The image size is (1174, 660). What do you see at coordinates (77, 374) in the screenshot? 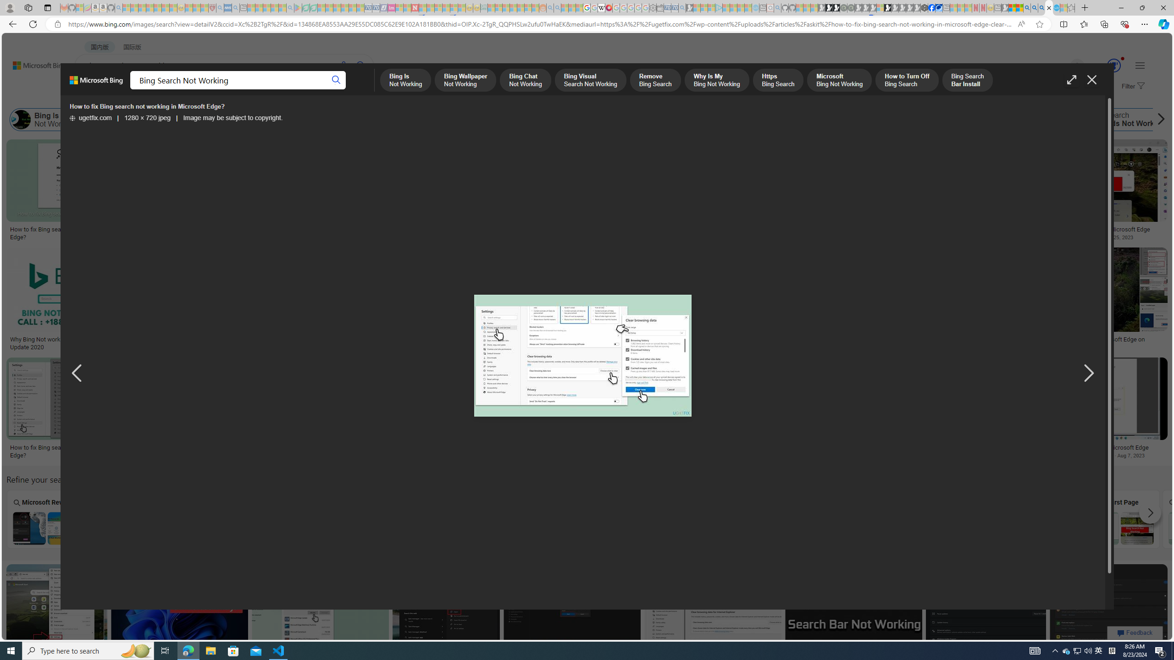
I see `Previous image result` at bounding box center [77, 374].